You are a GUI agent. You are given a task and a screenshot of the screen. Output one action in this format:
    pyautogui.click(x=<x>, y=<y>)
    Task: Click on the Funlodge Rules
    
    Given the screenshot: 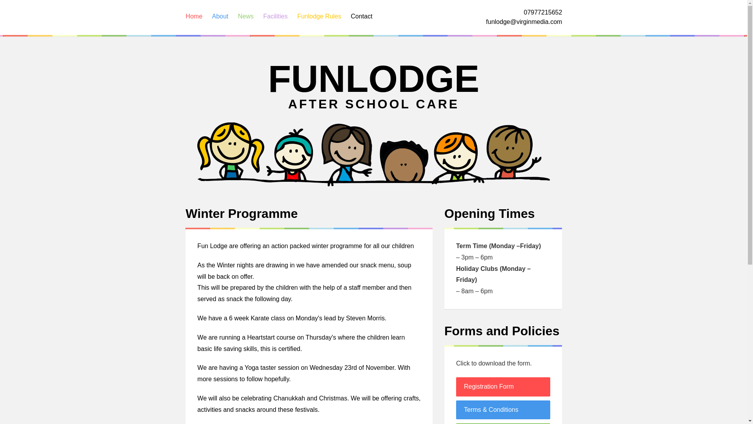 What is the action you would take?
    pyautogui.click(x=319, y=16)
    